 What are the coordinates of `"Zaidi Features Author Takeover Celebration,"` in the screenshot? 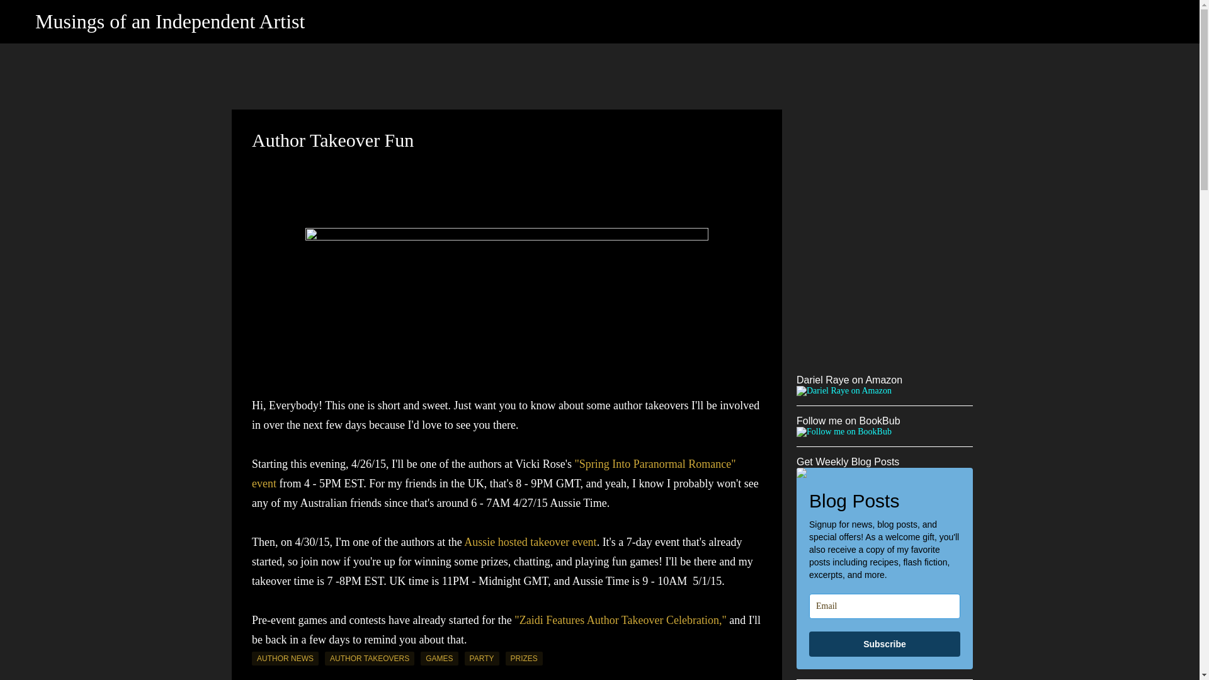 It's located at (620, 620).